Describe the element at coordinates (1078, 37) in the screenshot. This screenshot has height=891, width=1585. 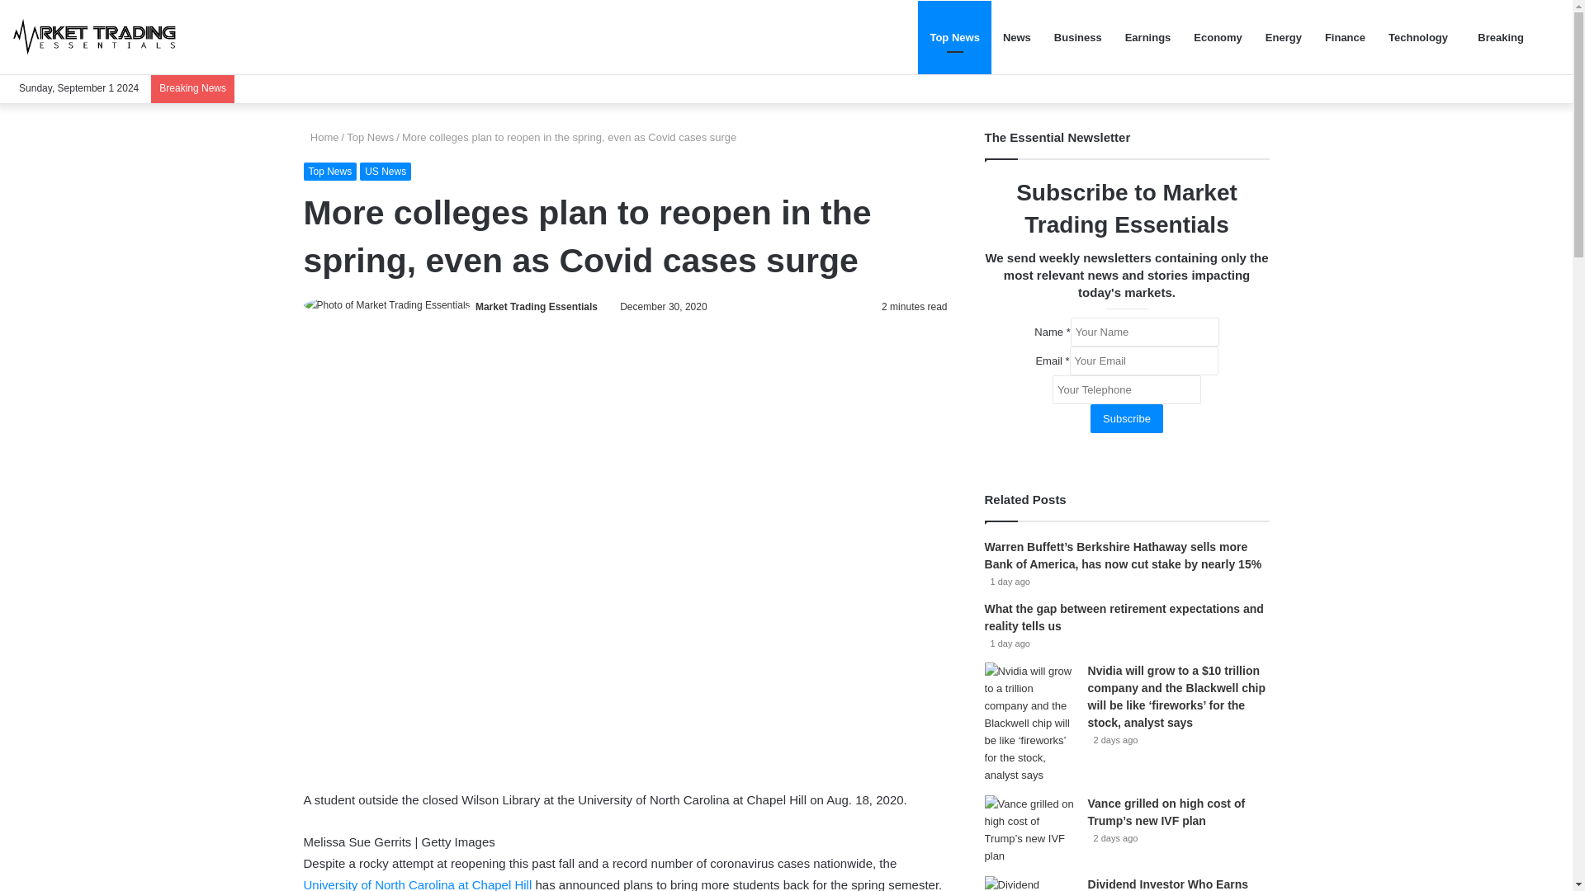
I see `Business` at that location.